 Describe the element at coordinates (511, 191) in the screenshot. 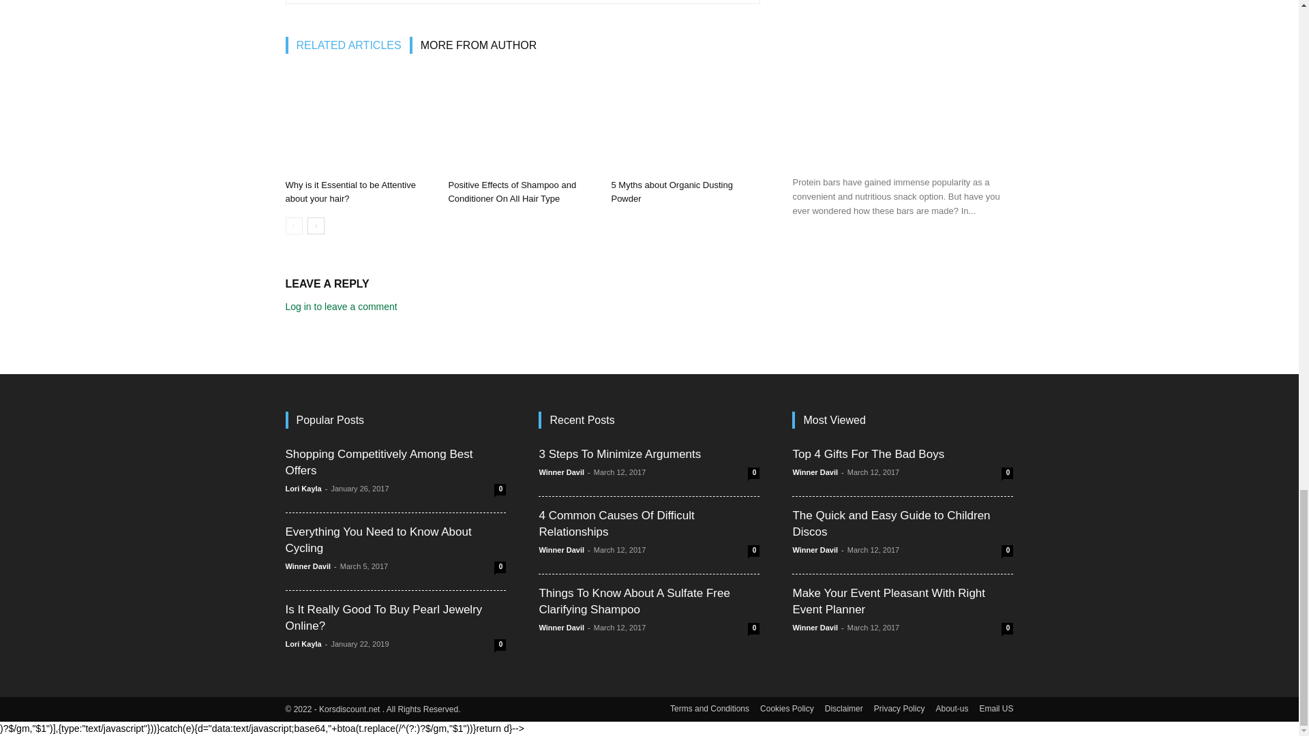

I see `Positive Effects of Shampoo and Conditioner On All Hair Type` at that location.